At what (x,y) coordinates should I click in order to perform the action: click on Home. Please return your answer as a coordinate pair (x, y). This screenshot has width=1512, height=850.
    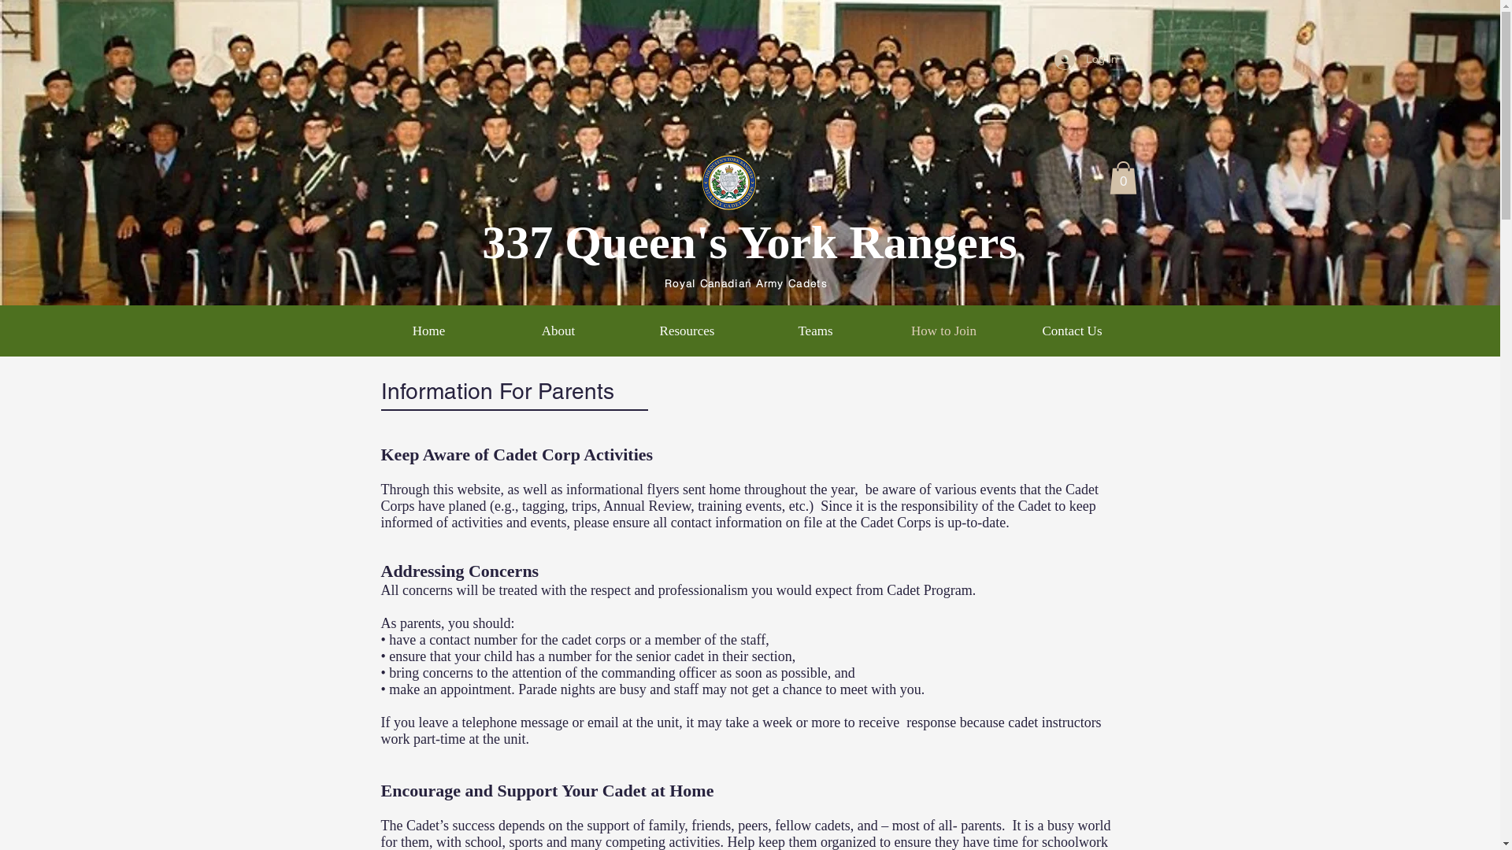
    Looking at the image, I should click on (428, 331).